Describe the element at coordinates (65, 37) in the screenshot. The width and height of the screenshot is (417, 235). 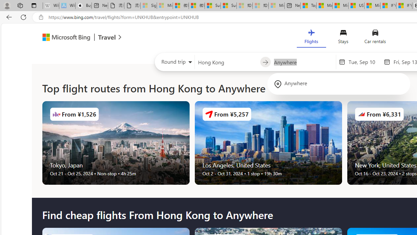
I see `Class: msft-bing-logo msft-bing-logo-desktop` at that location.